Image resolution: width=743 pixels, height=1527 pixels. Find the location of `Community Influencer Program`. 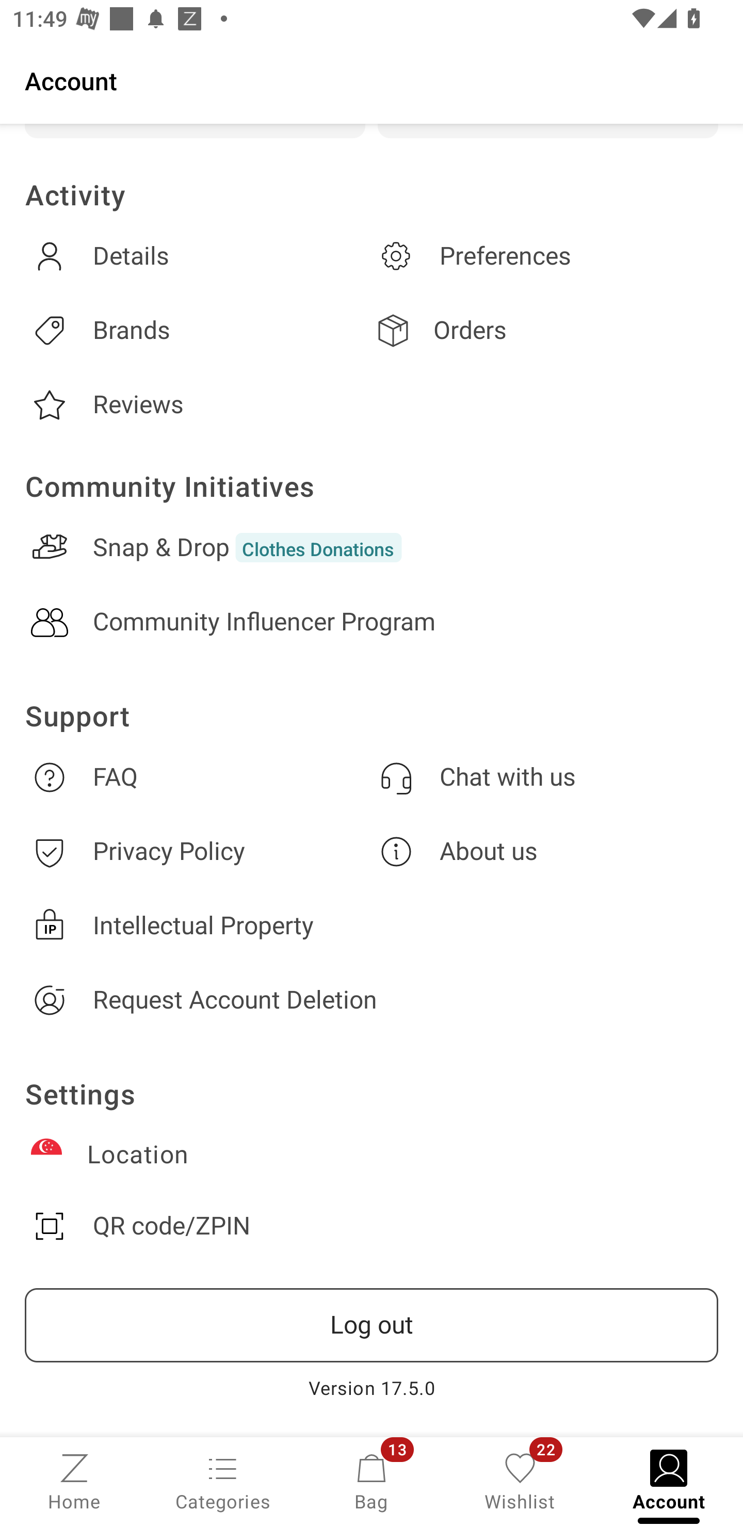

Community Influencer Program is located at coordinates (372, 622).